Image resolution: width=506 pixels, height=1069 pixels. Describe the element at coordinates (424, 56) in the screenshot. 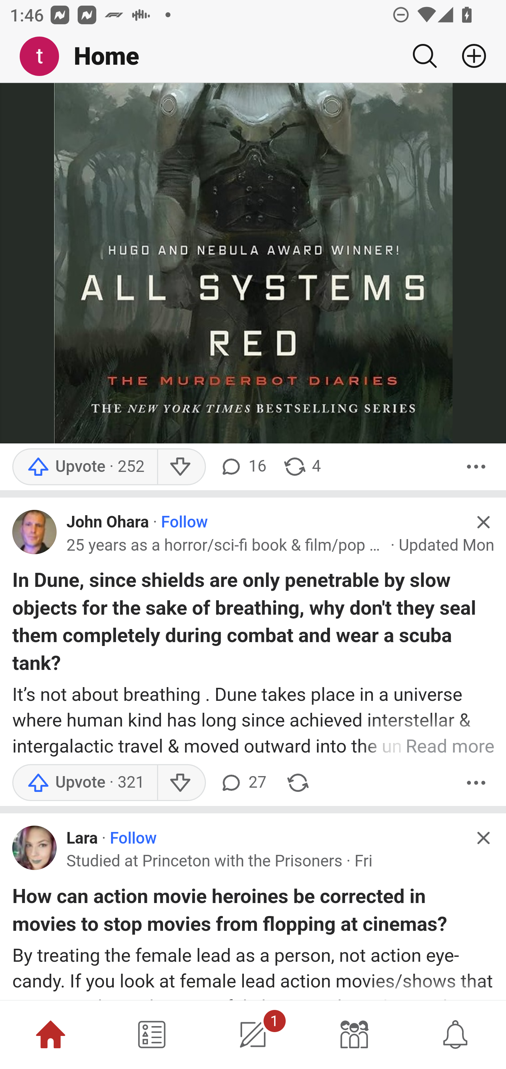

I see `Search` at that location.